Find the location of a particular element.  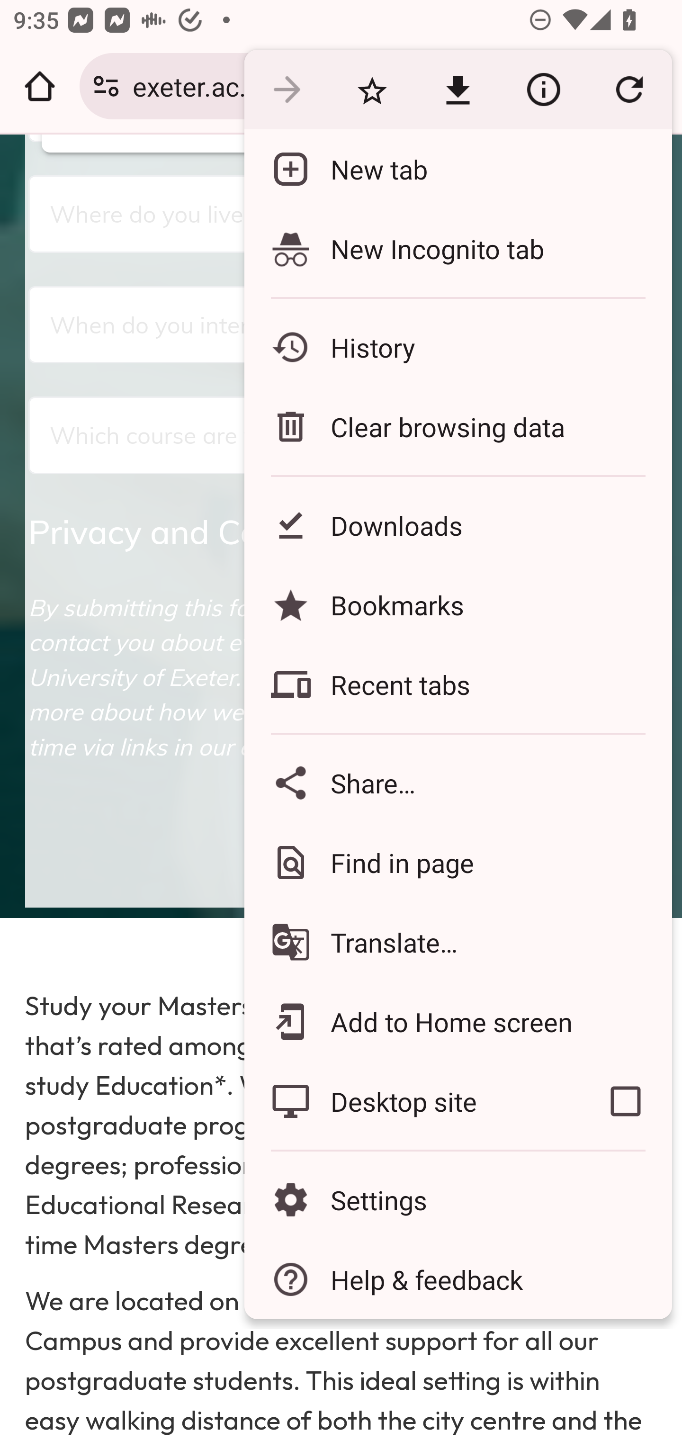

Download is located at coordinates (458, 90).